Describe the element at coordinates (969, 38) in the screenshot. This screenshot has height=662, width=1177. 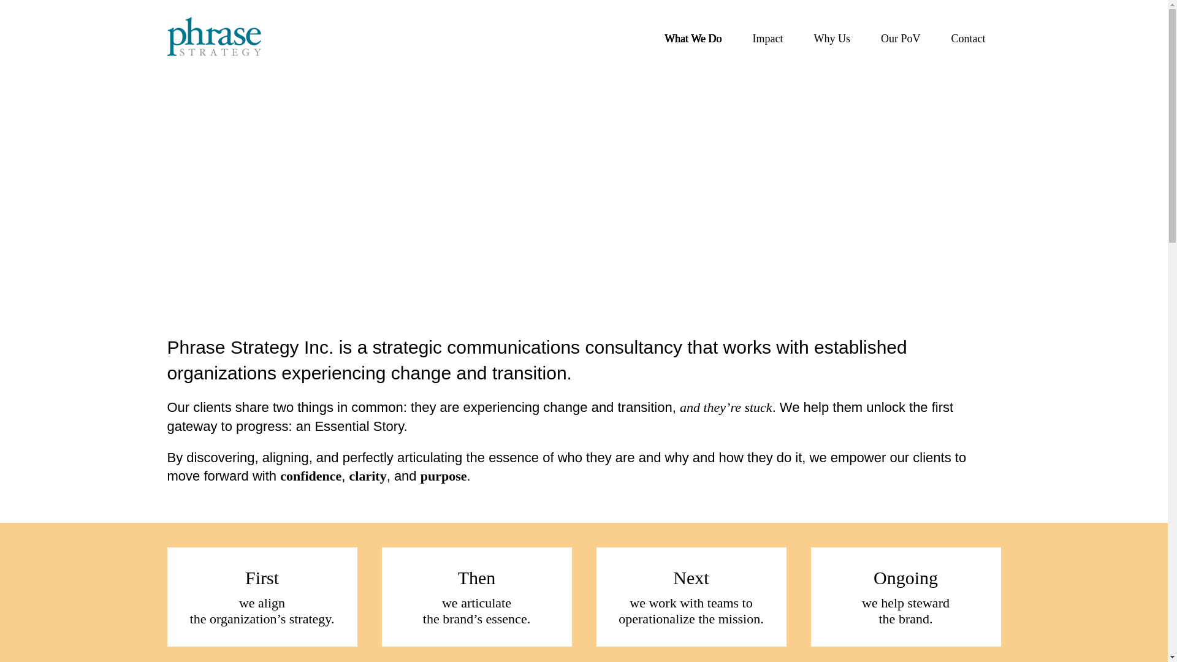
I see `Contact` at that location.